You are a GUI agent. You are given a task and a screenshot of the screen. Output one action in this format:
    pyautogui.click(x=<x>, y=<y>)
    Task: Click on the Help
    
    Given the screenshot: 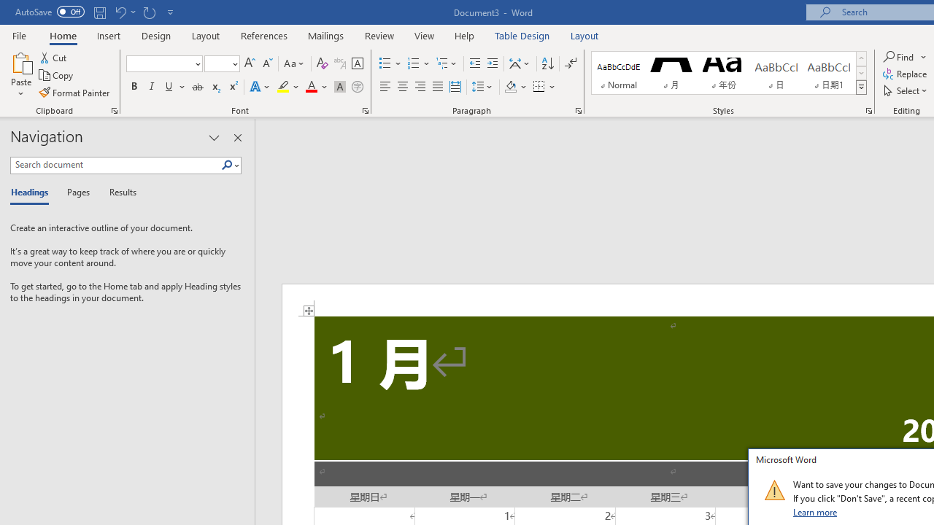 What is the action you would take?
    pyautogui.click(x=465, y=35)
    